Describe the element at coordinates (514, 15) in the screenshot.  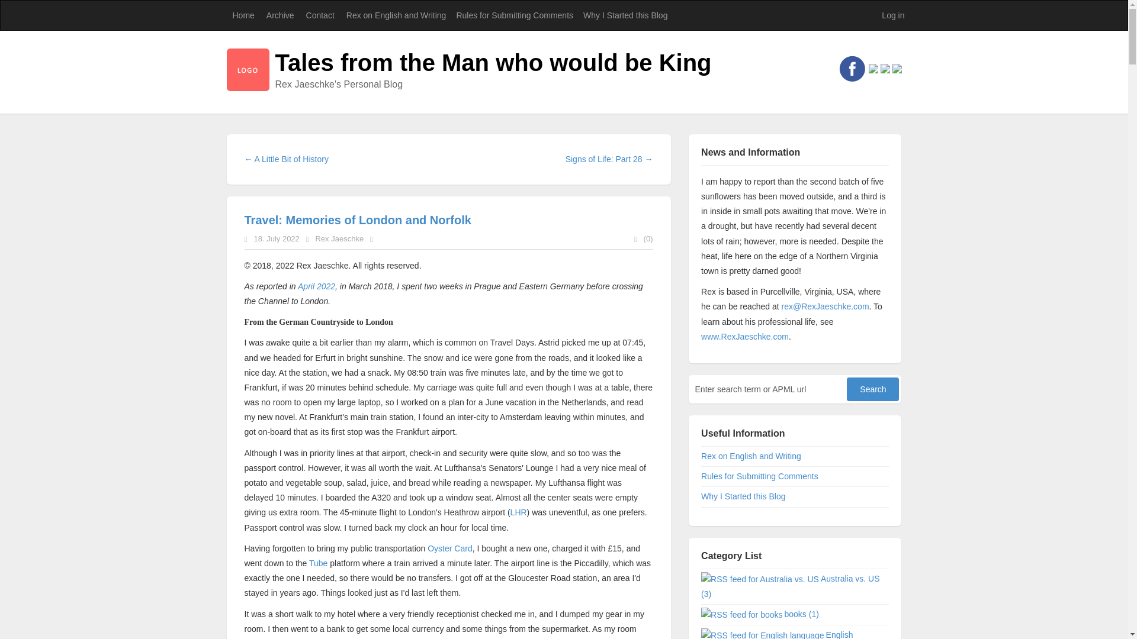
I see `Rules for Submitting Comments` at that location.